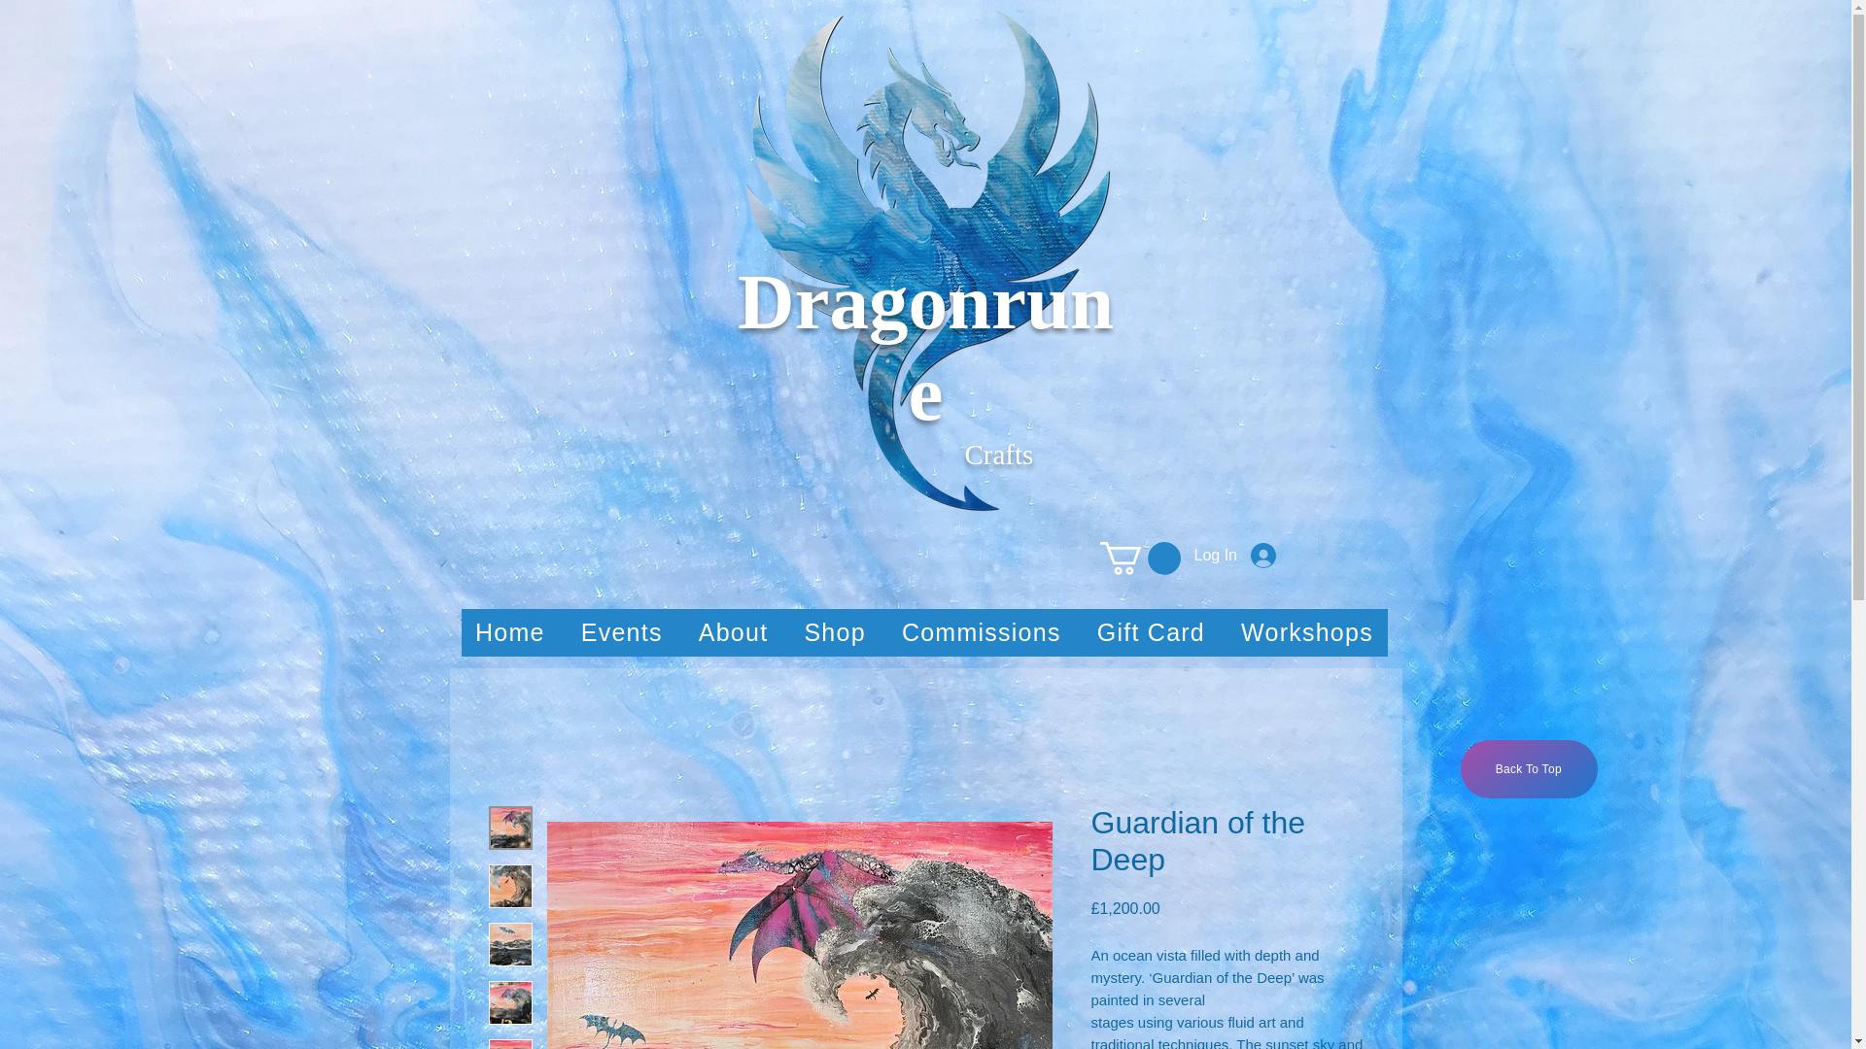 This screenshot has height=1049, width=1866. What do you see at coordinates (1234, 555) in the screenshot?
I see `Log In` at bounding box center [1234, 555].